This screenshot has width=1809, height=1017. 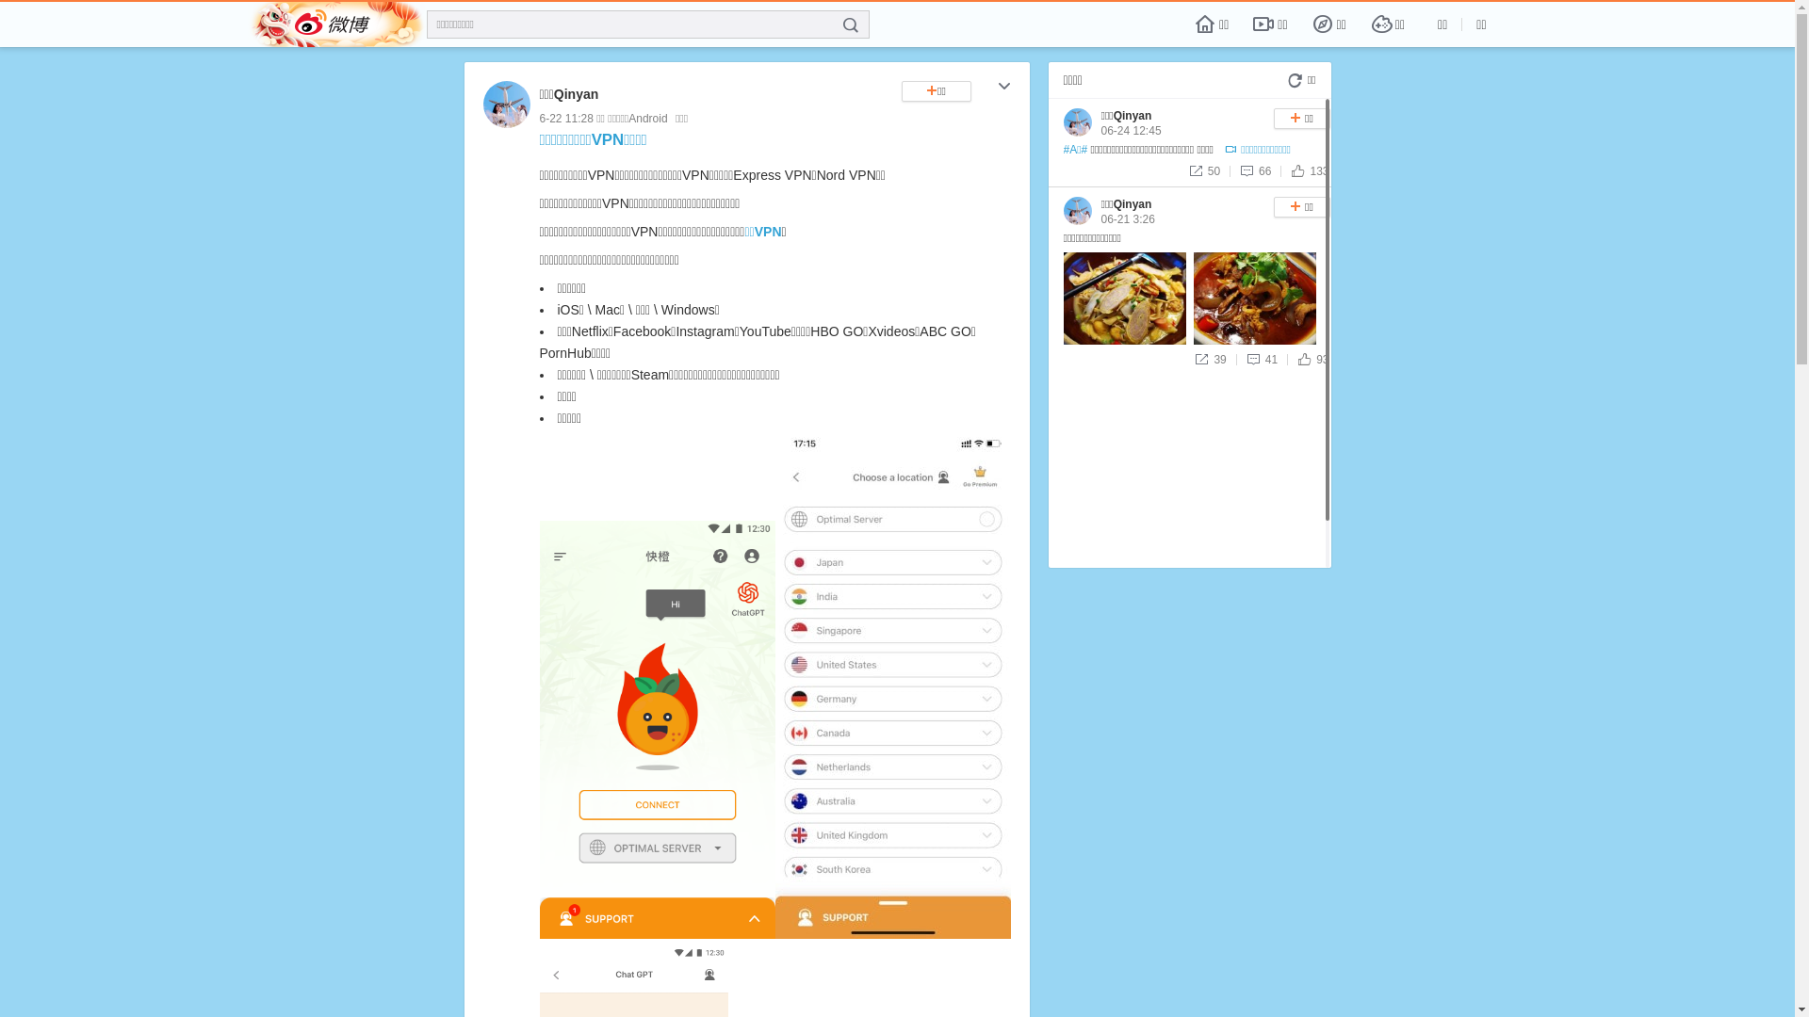 I want to click on 06-24 12:45, so click(x=1131, y=131).